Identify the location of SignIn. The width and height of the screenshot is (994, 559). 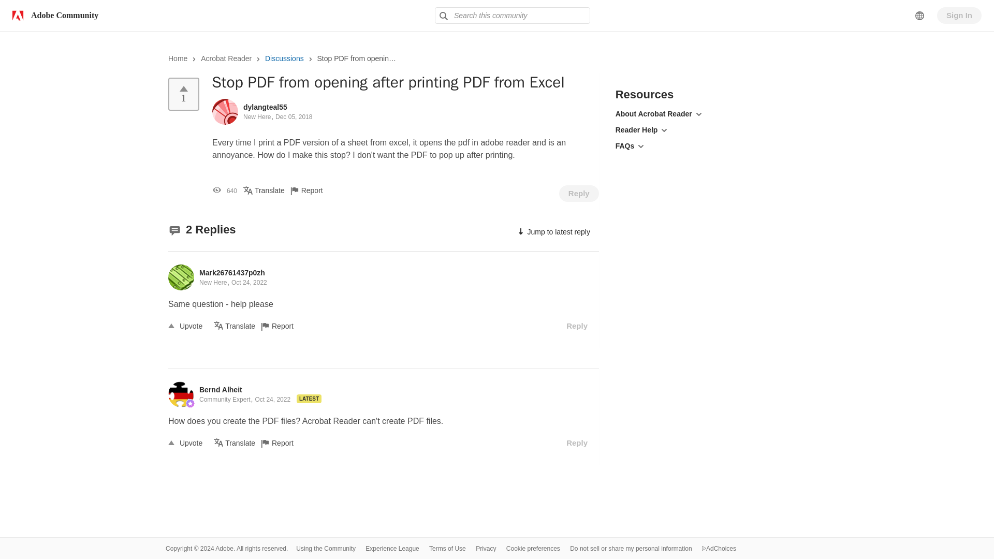
(959, 16).